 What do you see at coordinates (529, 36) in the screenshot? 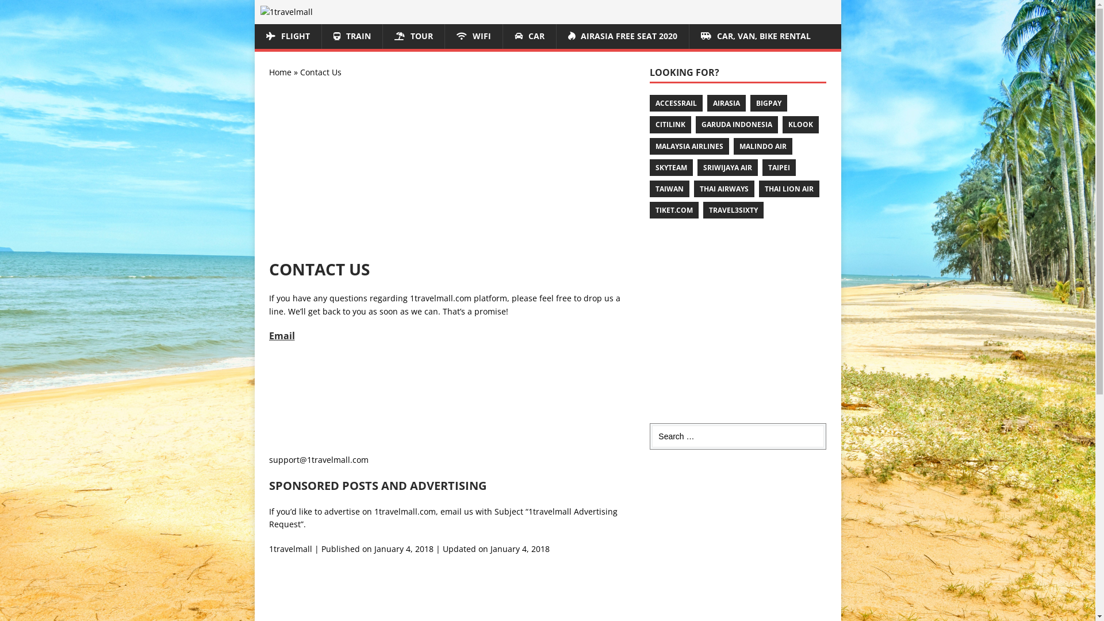
I see `CAR` at bounding box center [529, 36].